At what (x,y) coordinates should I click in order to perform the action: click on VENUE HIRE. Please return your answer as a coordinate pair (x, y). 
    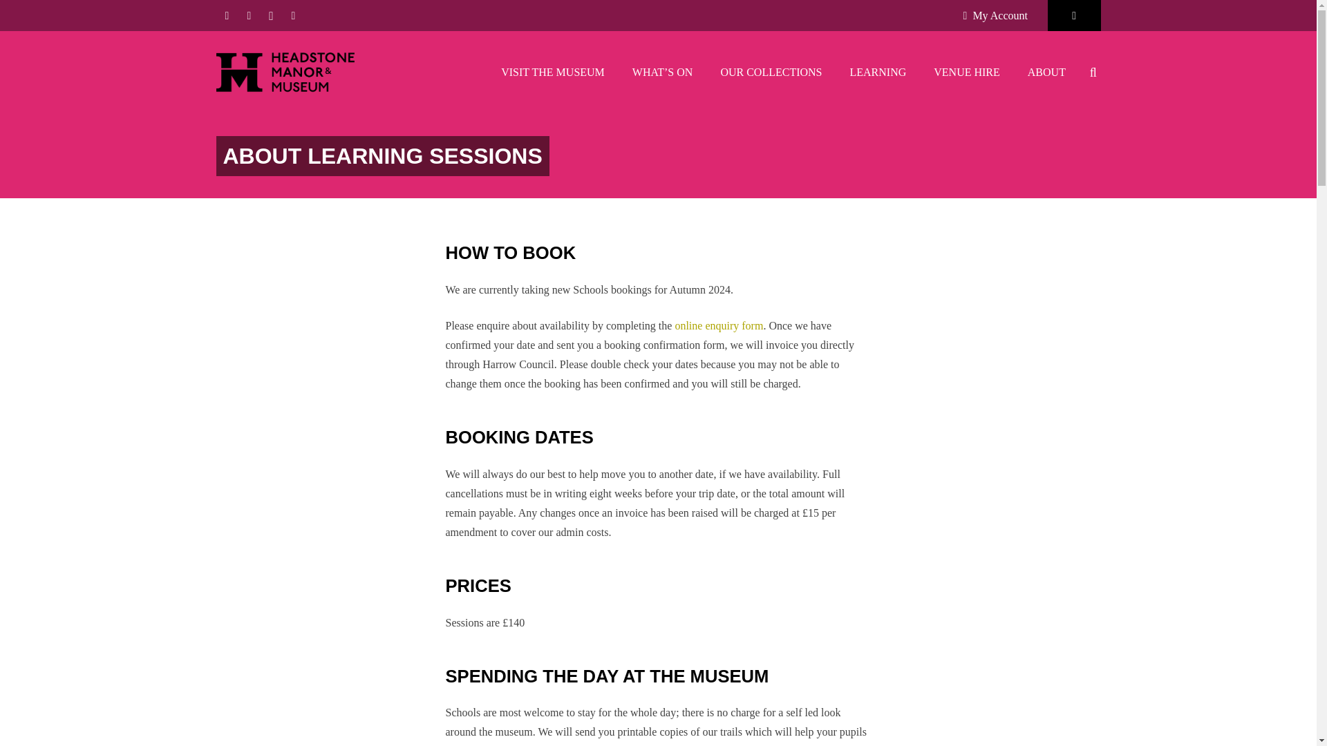
    Looking at the image, I should click on (966, 73).